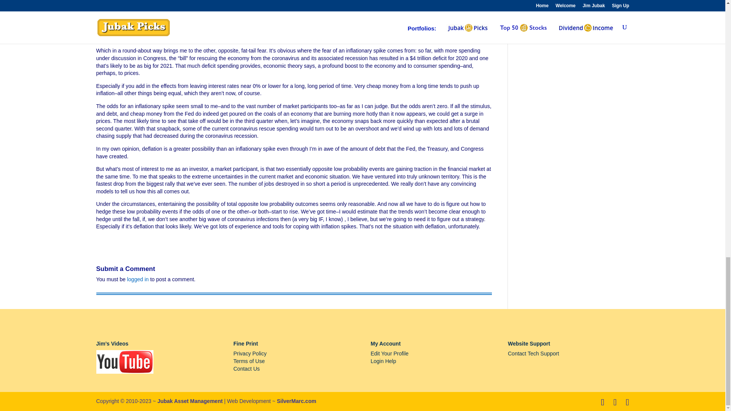  I want to click on Privacy Policy, so click(250, 354).